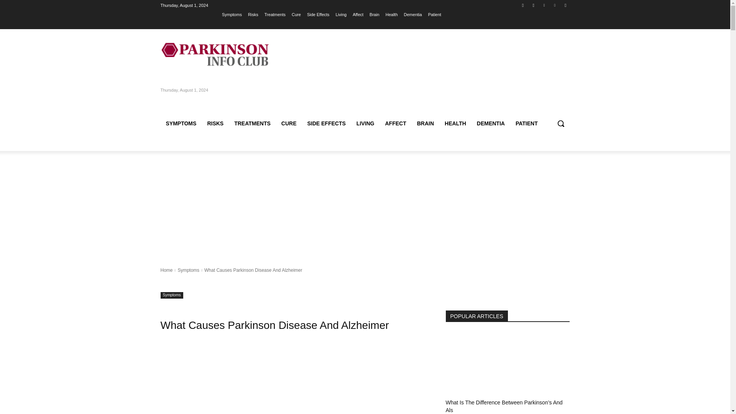  Describe the element at coordinates (294, 382) in the screenshot. I see `Advertisement` at that location.